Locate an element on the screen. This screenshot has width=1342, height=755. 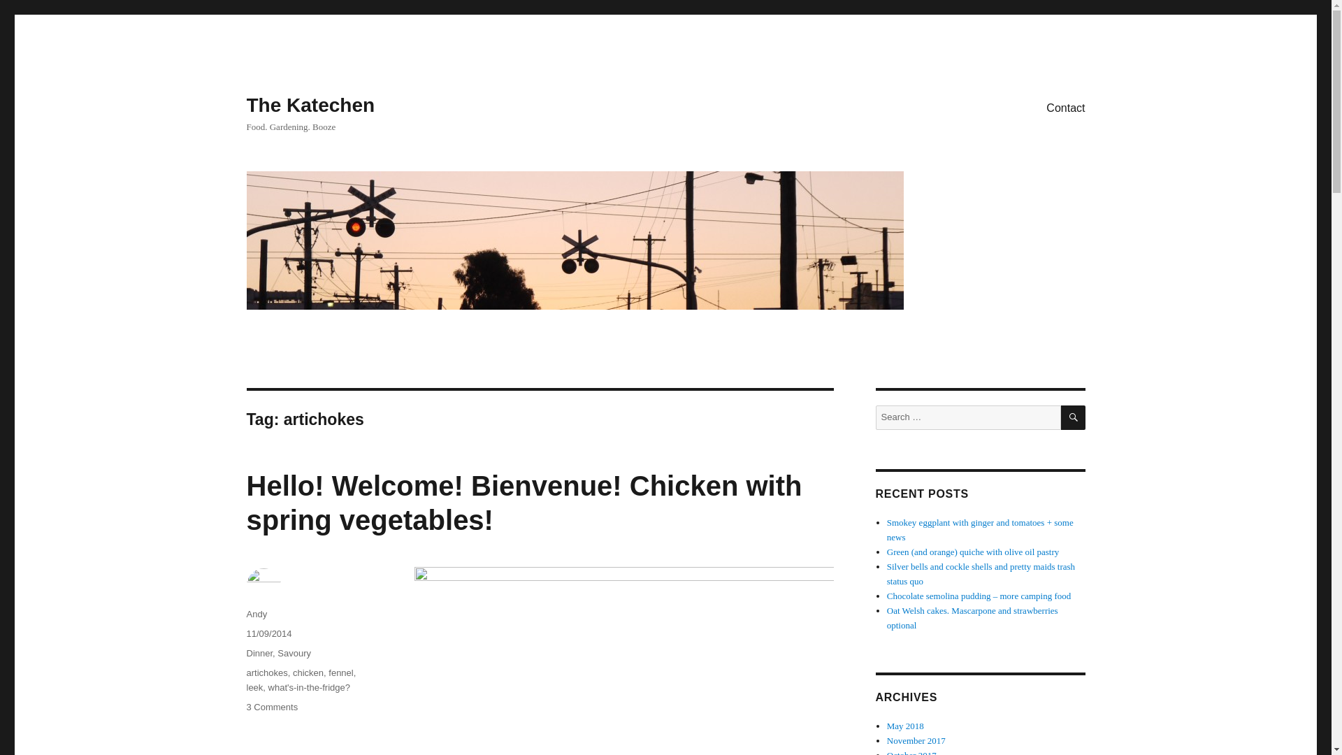
Hello! Welcome! Bienvenue! Chicken with spring vegetables! is located at coordinates (523, 502).